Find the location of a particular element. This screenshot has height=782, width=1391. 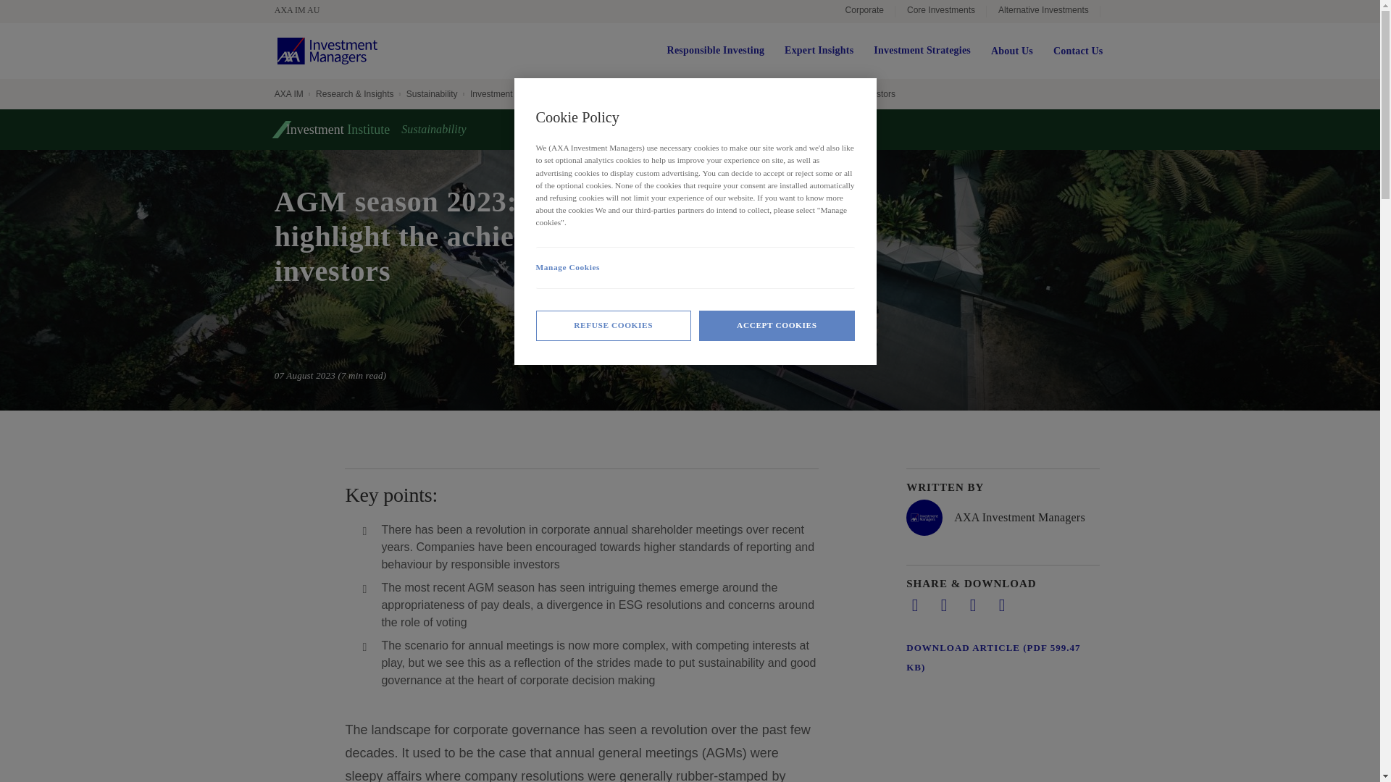

Investment Strategies is located at coordinates (922, 51).